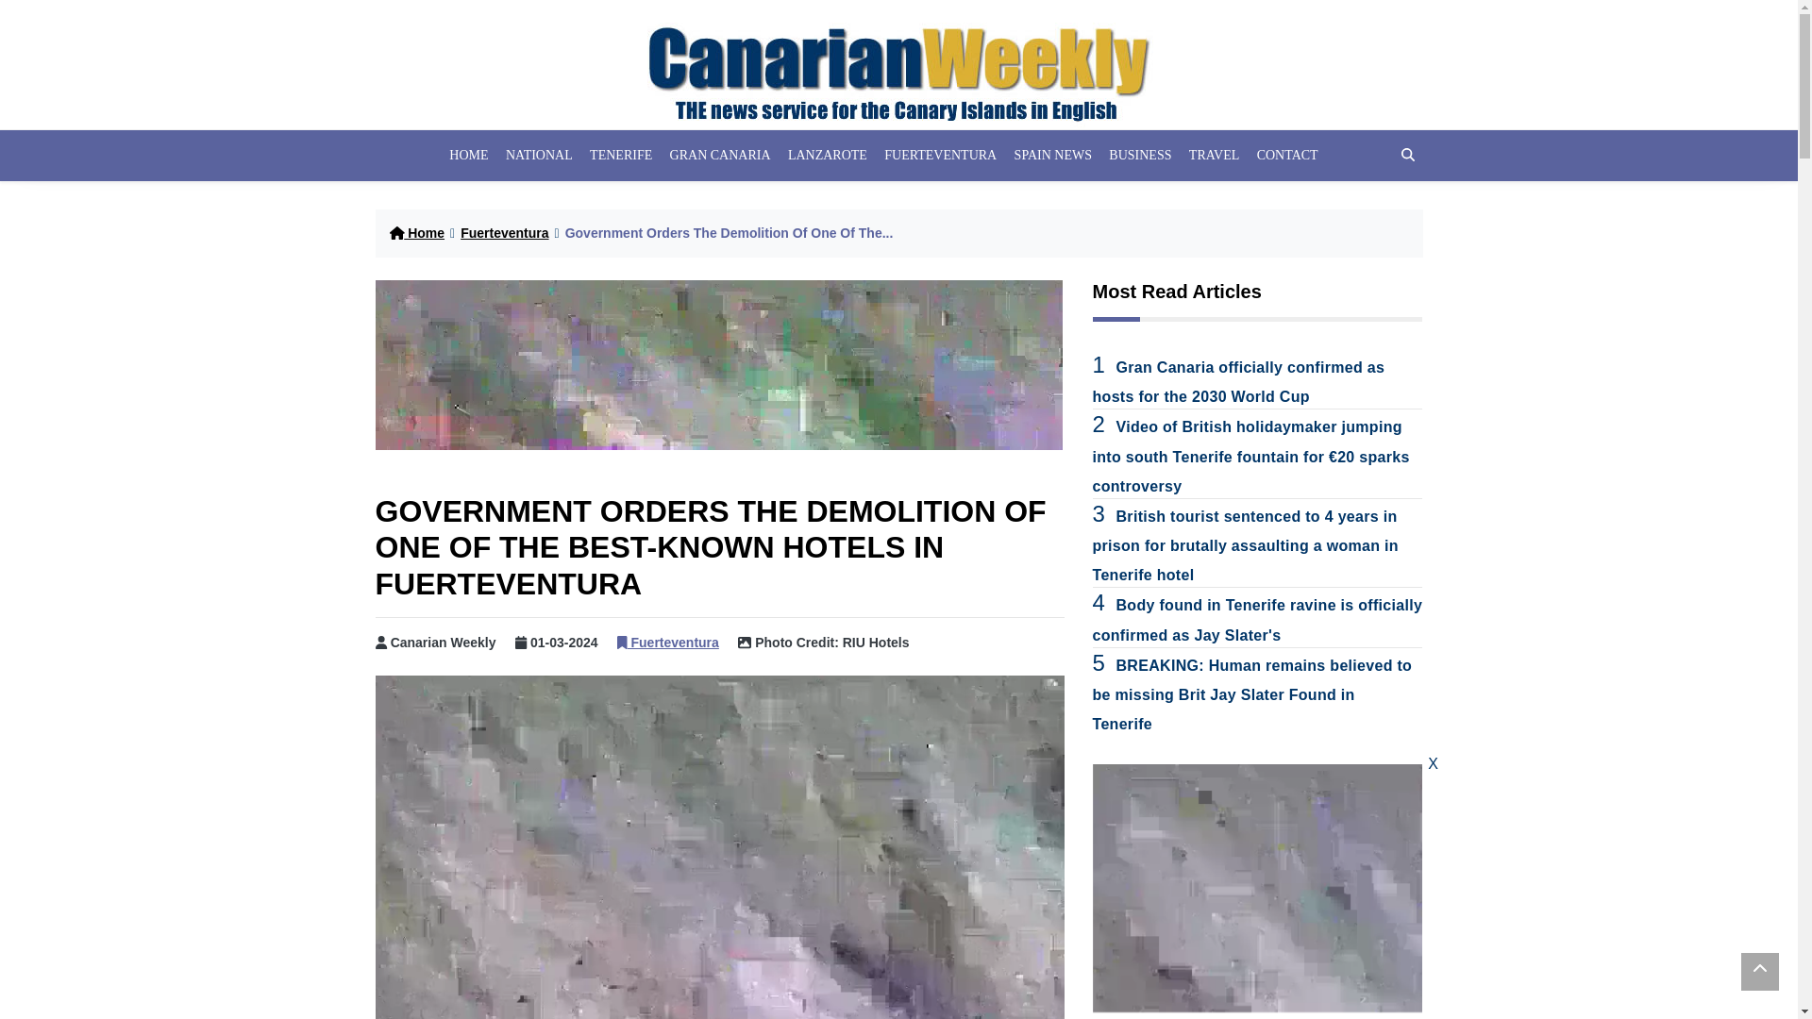 The height and width of the screenshot is (1019, 1812). Describe the element at coordinates (1140, 156) in the screenshot. I see `BUSINESS` at that location.